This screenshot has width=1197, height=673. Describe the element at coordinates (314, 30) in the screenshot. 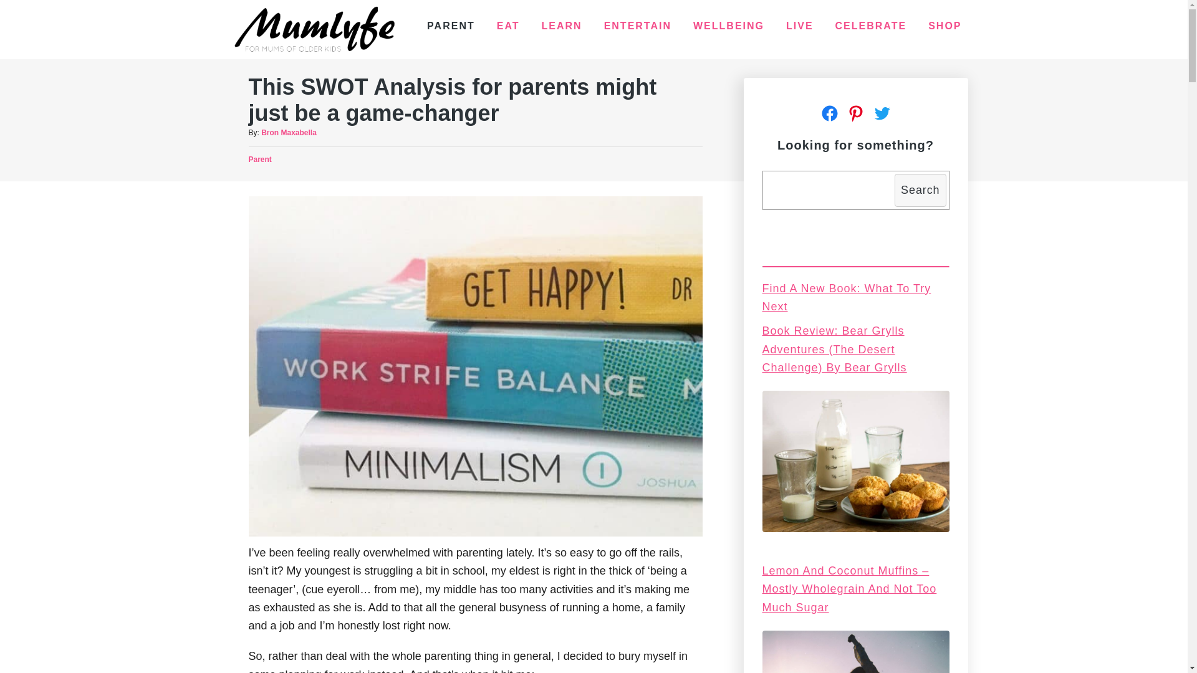

I see `Mumlyfe` at that location.